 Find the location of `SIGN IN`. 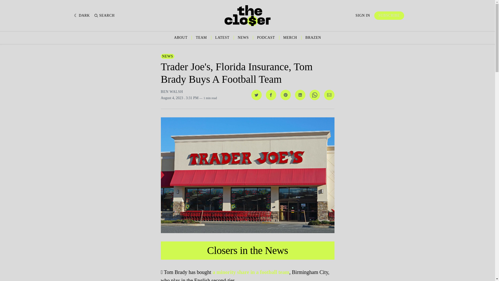

SIGN IN is located at coordinates (363, 16).